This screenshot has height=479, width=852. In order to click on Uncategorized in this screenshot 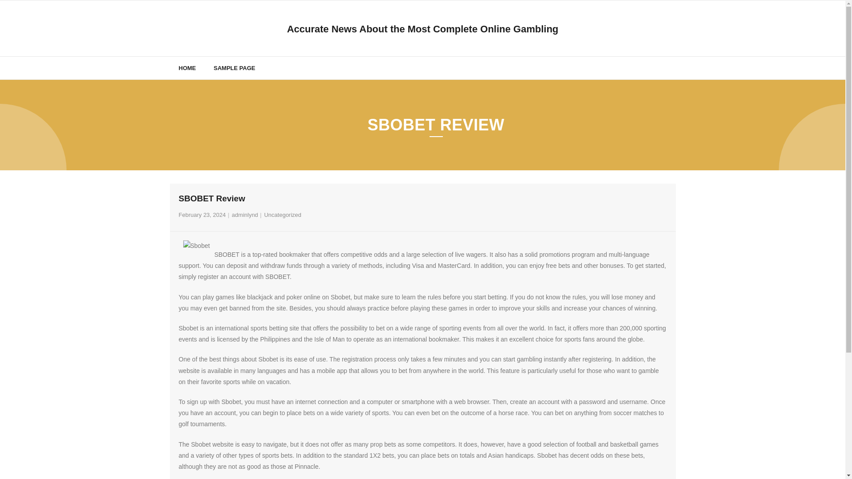, I will do `click(283, 215)`.